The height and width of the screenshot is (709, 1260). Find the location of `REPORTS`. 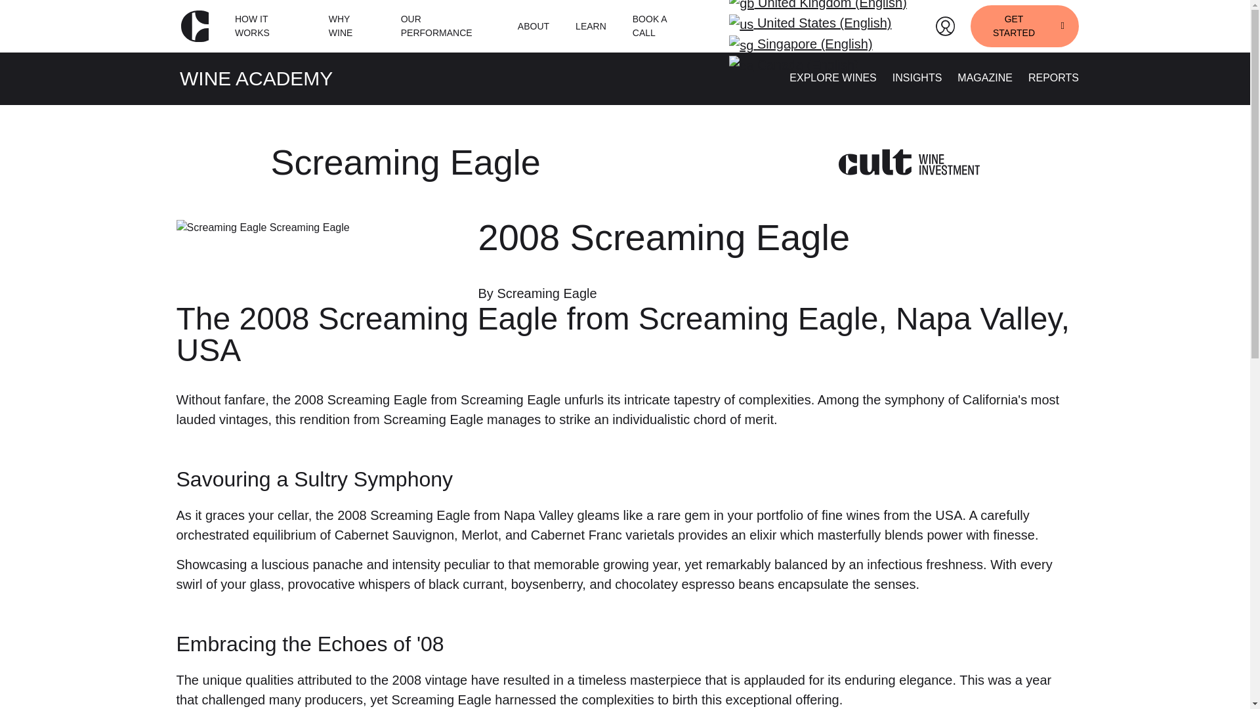

REPORTS is located at coordinates (1053, 77).